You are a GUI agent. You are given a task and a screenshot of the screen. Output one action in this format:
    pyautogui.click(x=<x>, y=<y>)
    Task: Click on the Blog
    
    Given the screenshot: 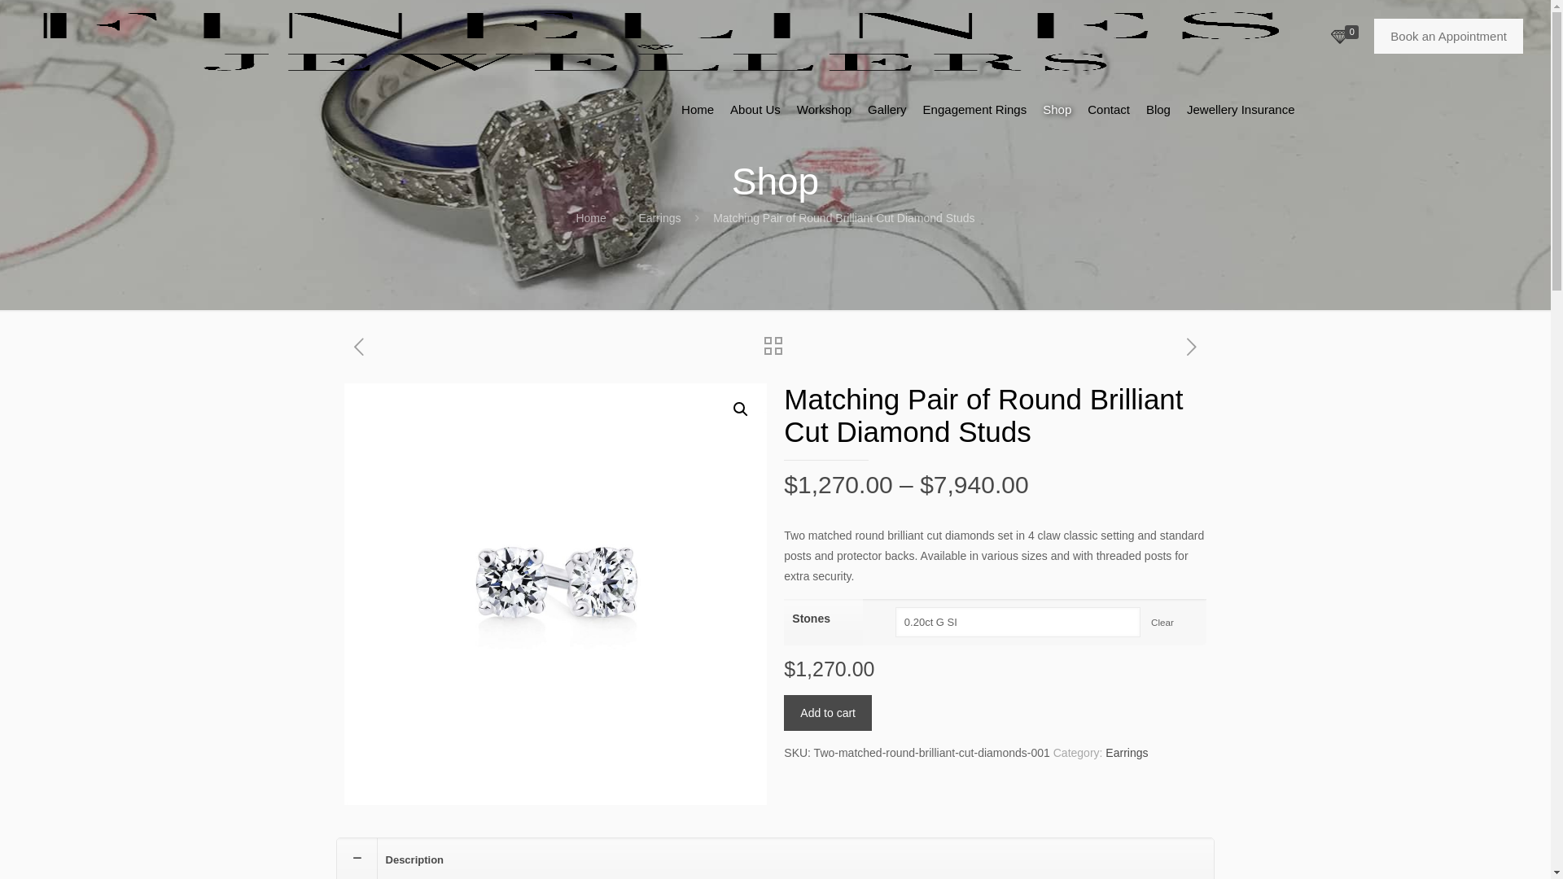 What is the action you would take?
    pyautogui.click(x=1158, y=110)
    